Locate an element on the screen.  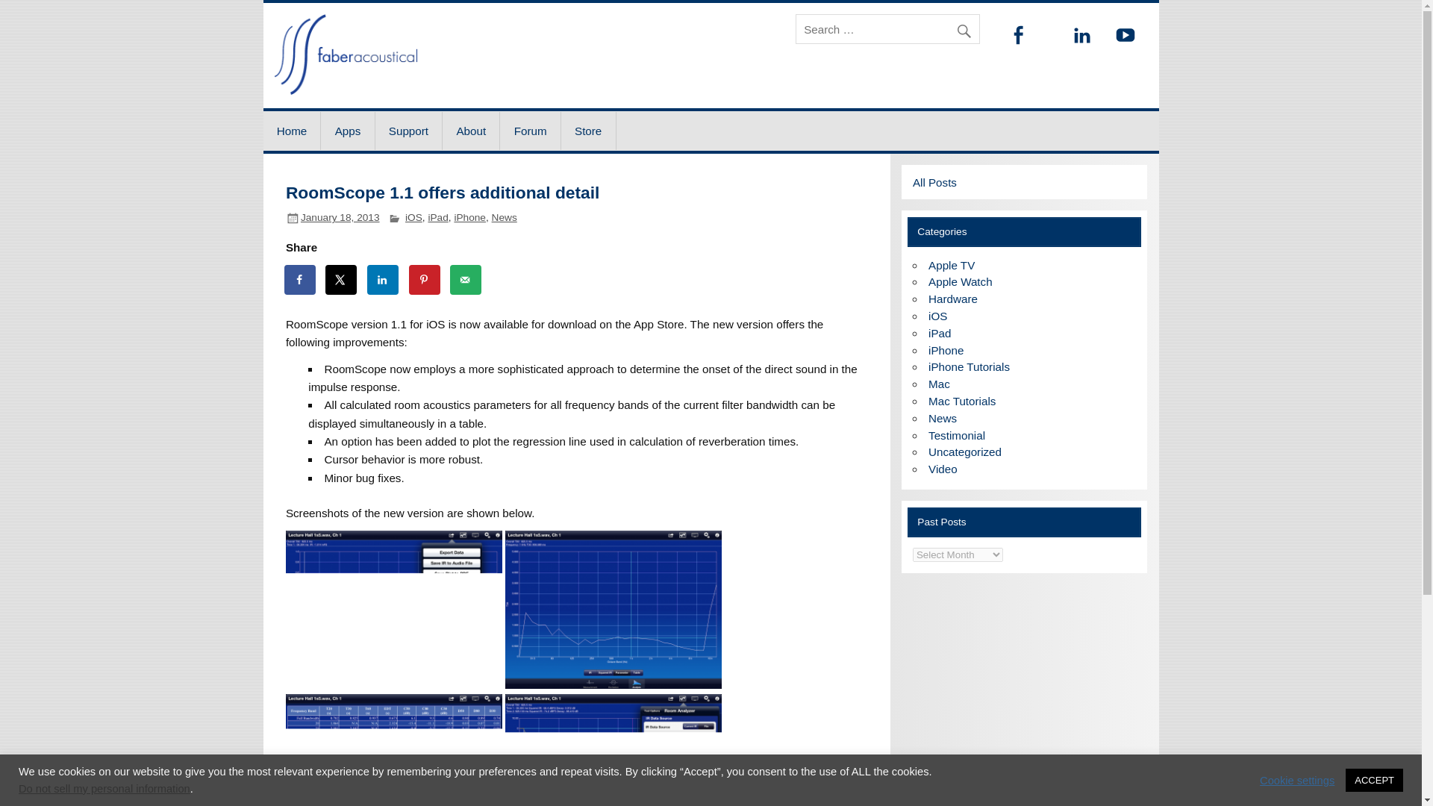
Send over email is located at coordinates (466, 280).